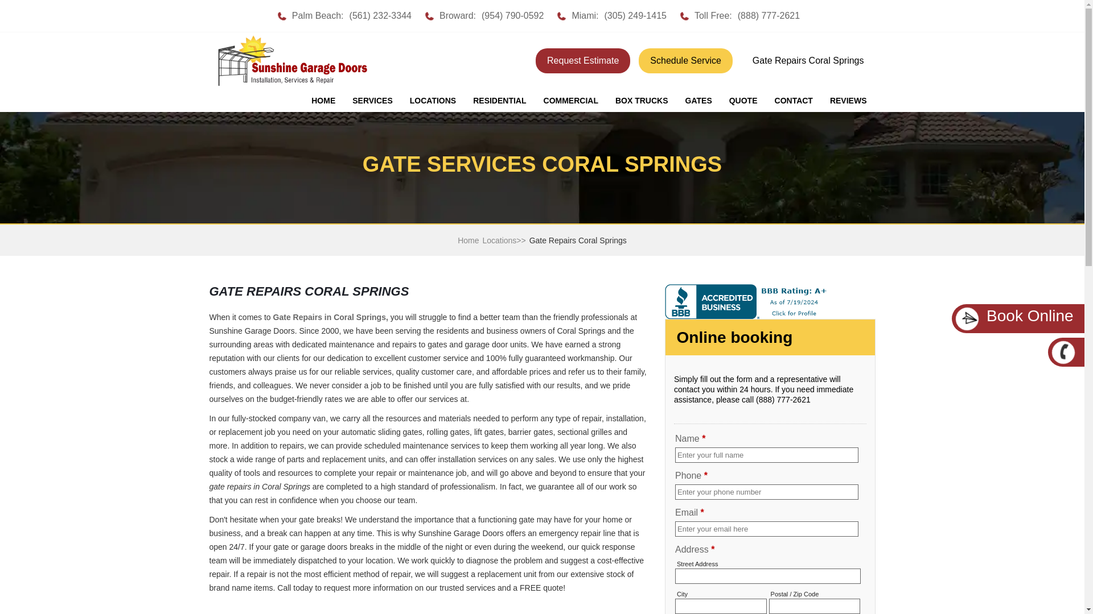 The height and width of the screenshot is (614, 1093). I want to click on COMMERCIAL, so click(570, 101).